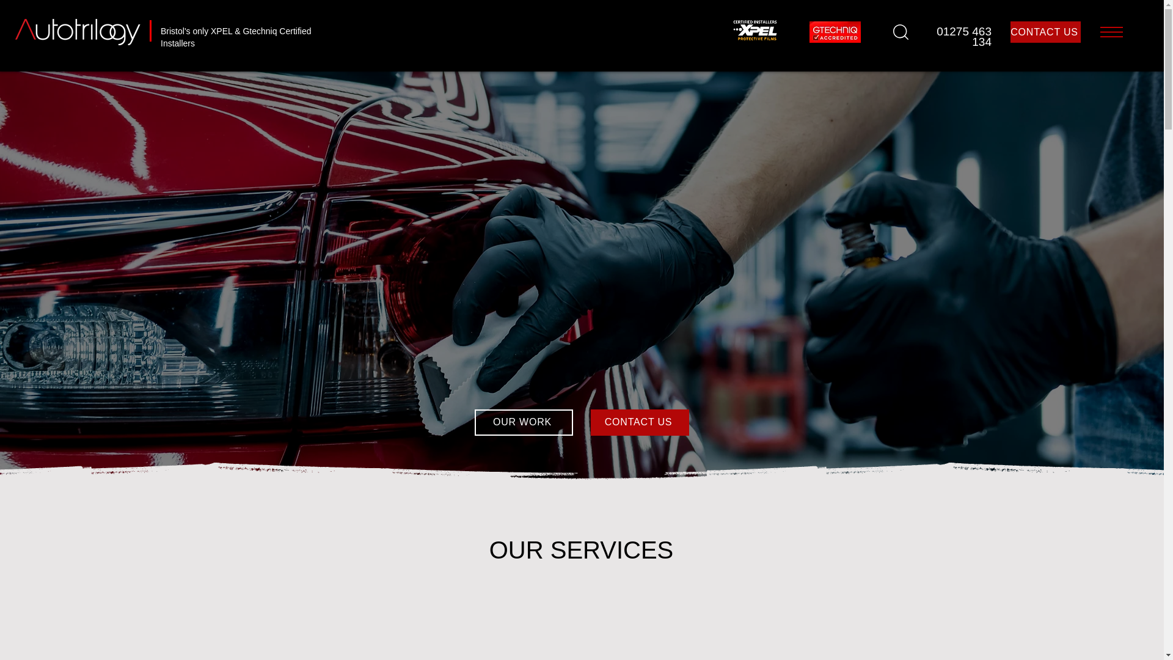  I want to click on CONTACT US, so click(1045, 32).